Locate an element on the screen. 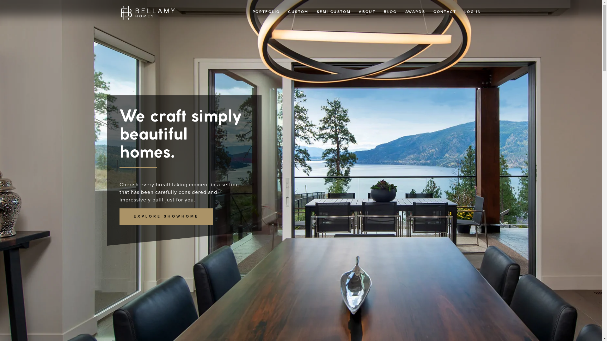 This screenshot has height=341, width=607. AWARDS is located at coordinates (415, 12).